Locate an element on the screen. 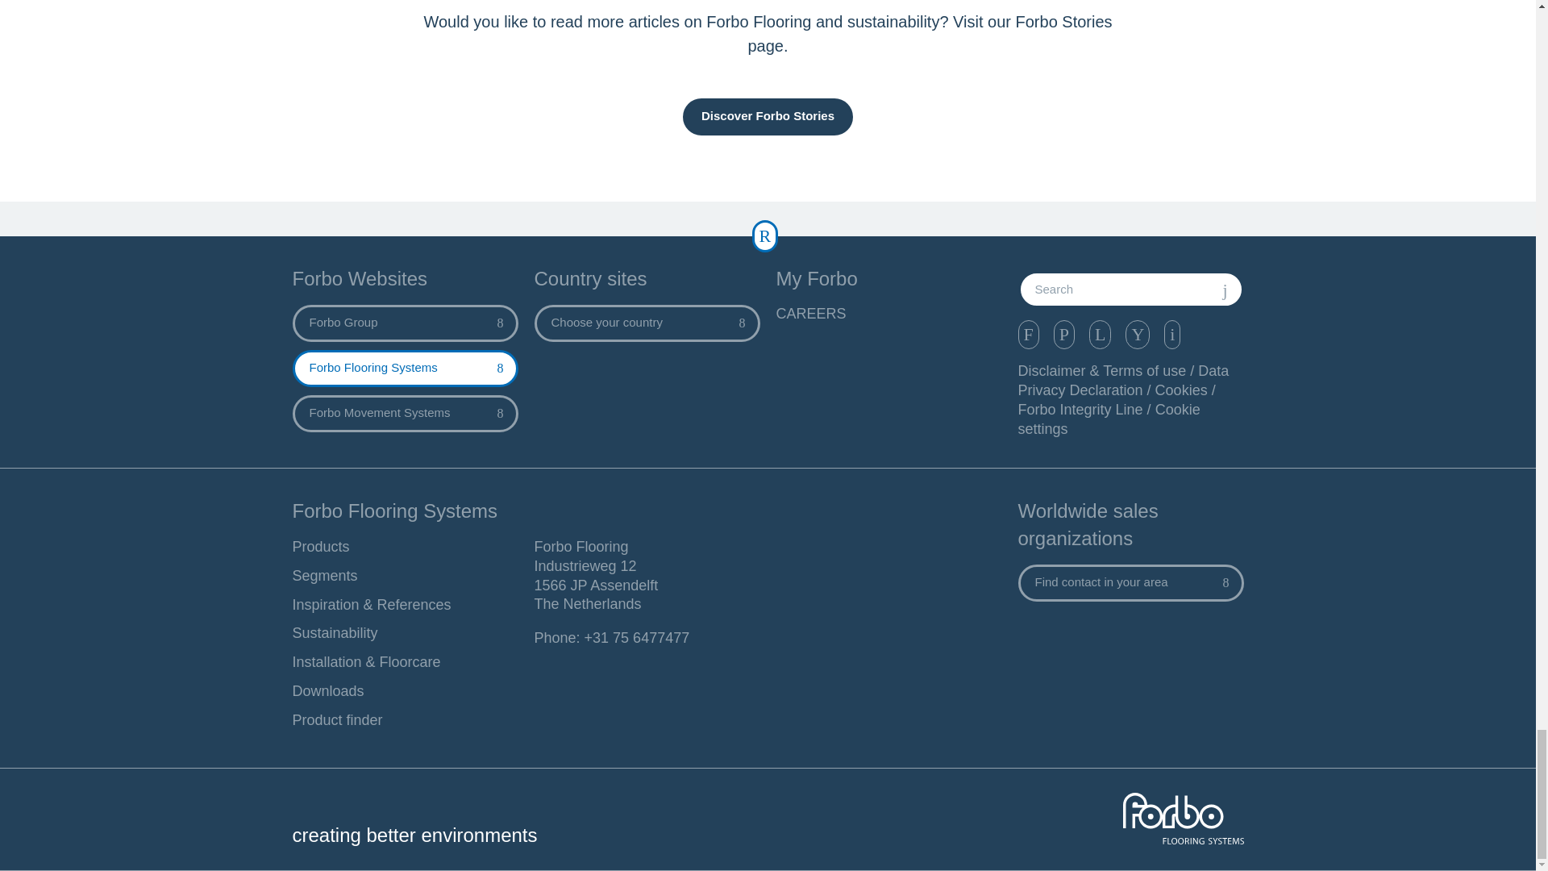  Forbo Movement Systems is located at coordinates (405, 413).